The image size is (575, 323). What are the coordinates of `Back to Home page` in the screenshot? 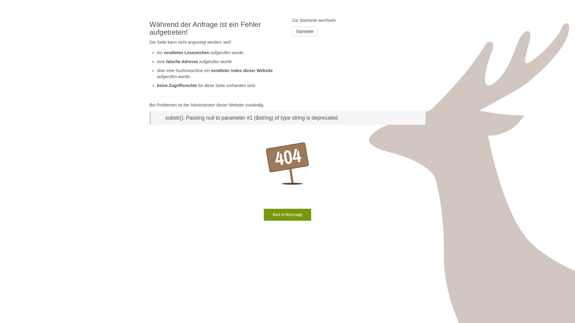 It's located at (287, 215).